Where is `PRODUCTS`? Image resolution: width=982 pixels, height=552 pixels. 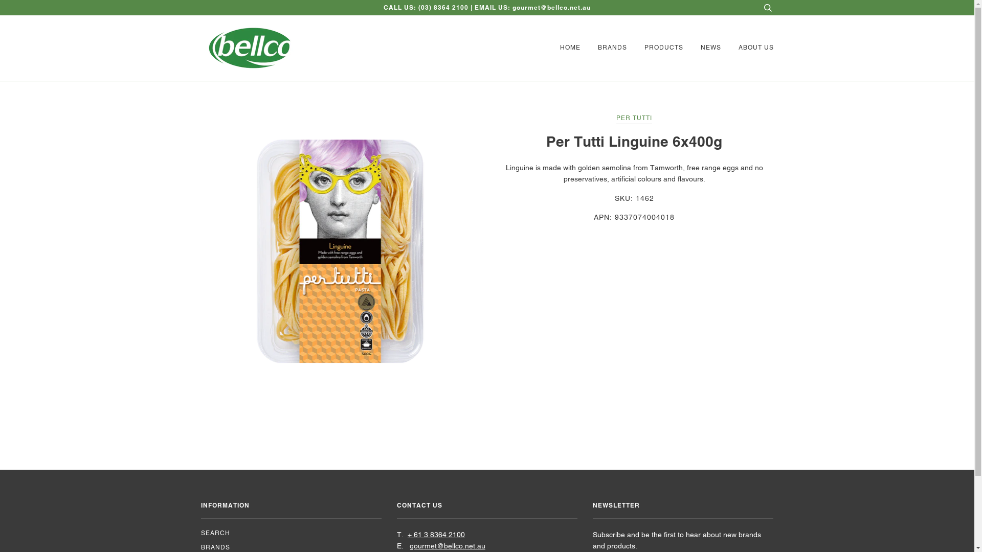
PRODUCTS is located at coordinates (656, 48).